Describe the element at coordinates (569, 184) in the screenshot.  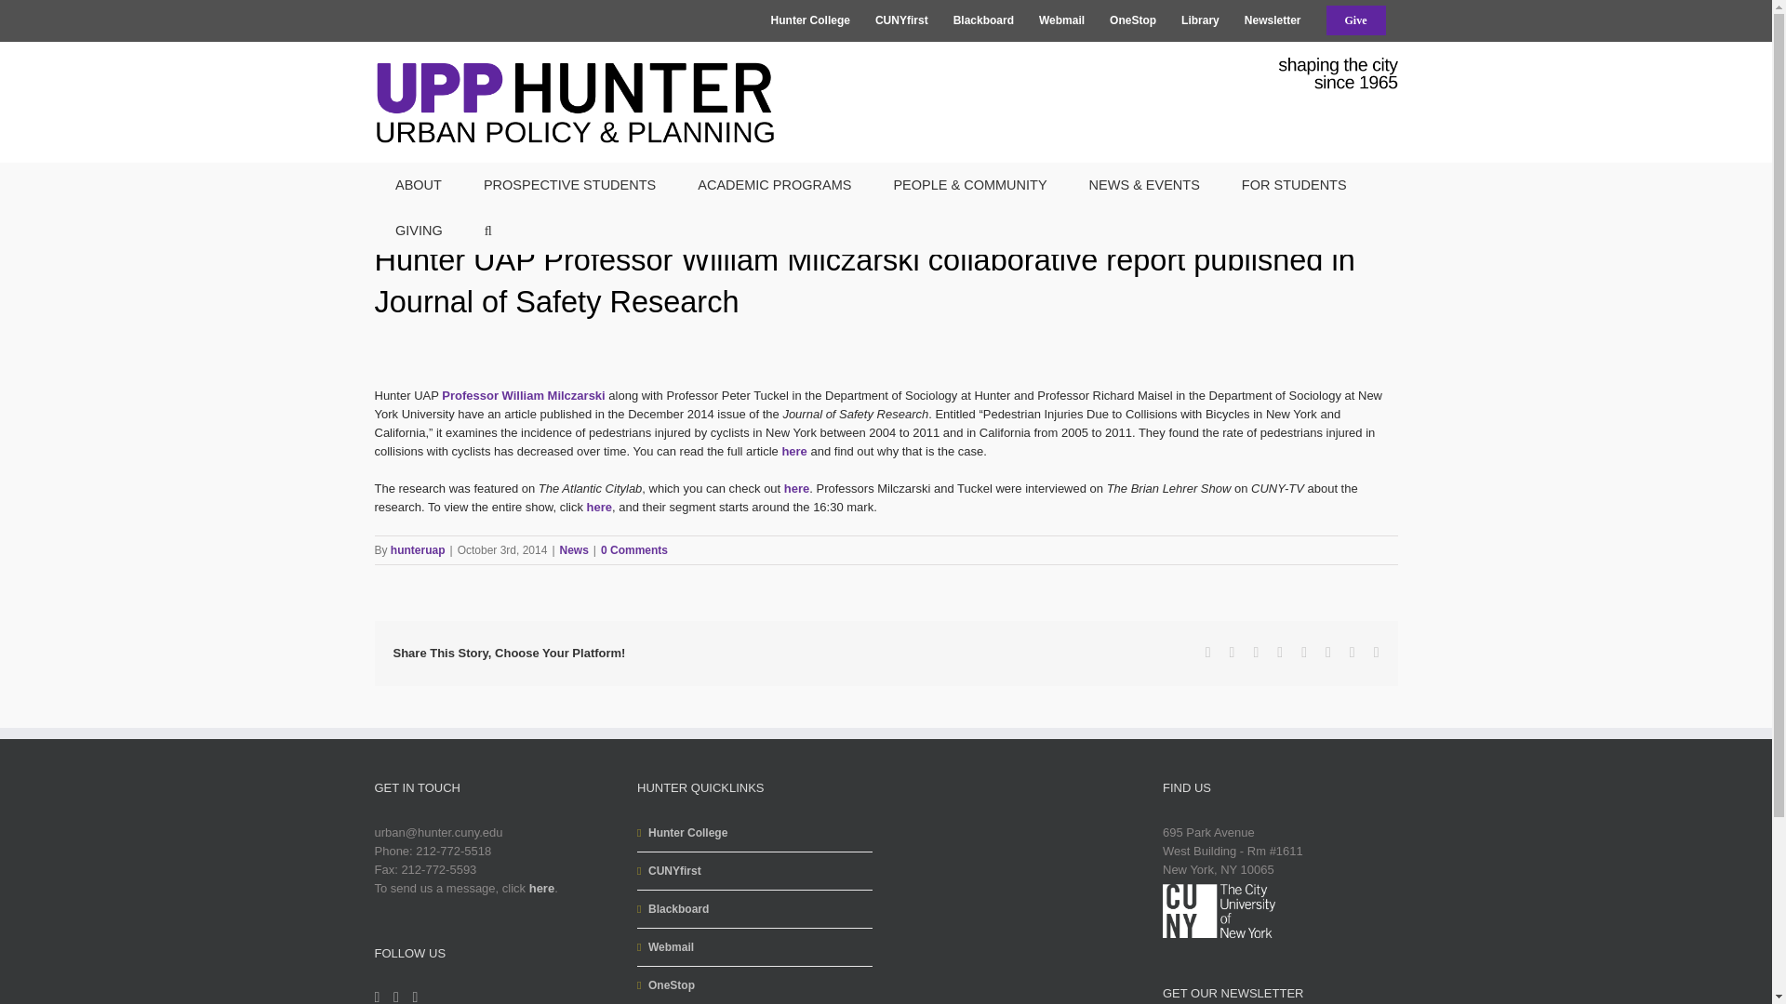
I see `PROSPECTIVE STUDENTS` at that location.